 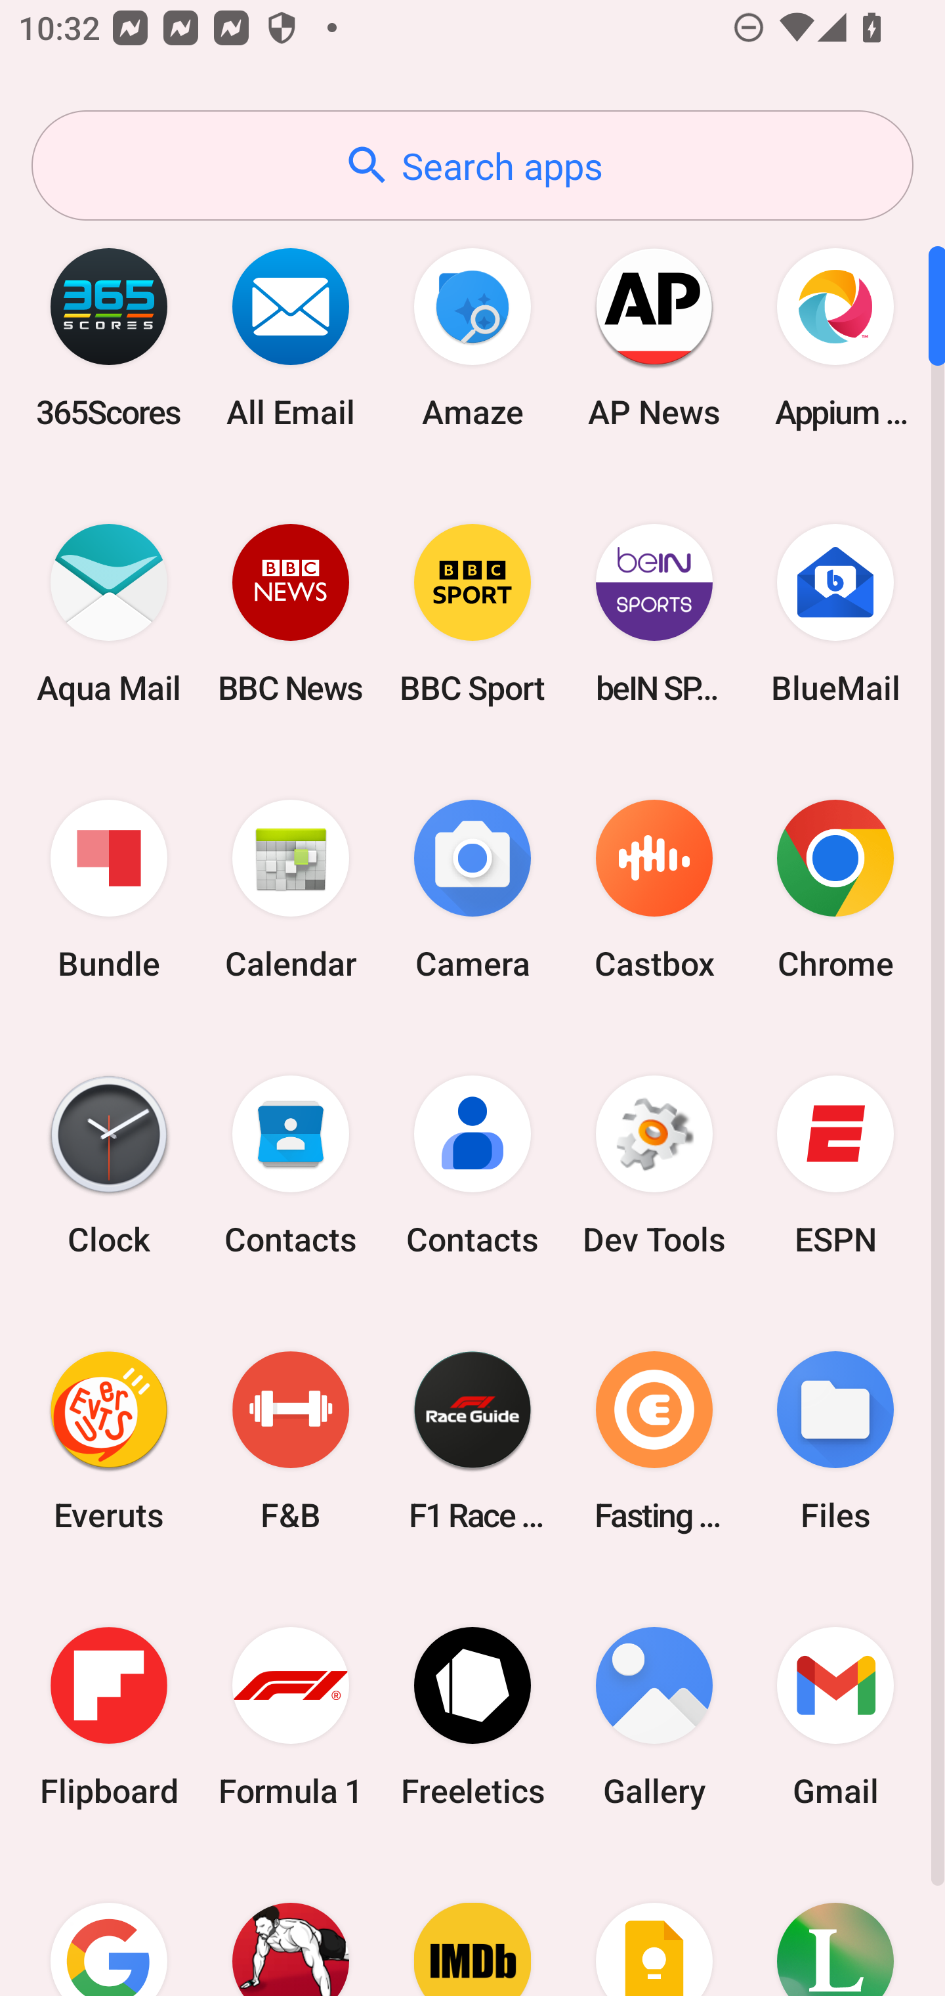 What do you see at coordinates (291, 613) in the screenshot?
I see `BBC News` at bounding box center [291, 613].